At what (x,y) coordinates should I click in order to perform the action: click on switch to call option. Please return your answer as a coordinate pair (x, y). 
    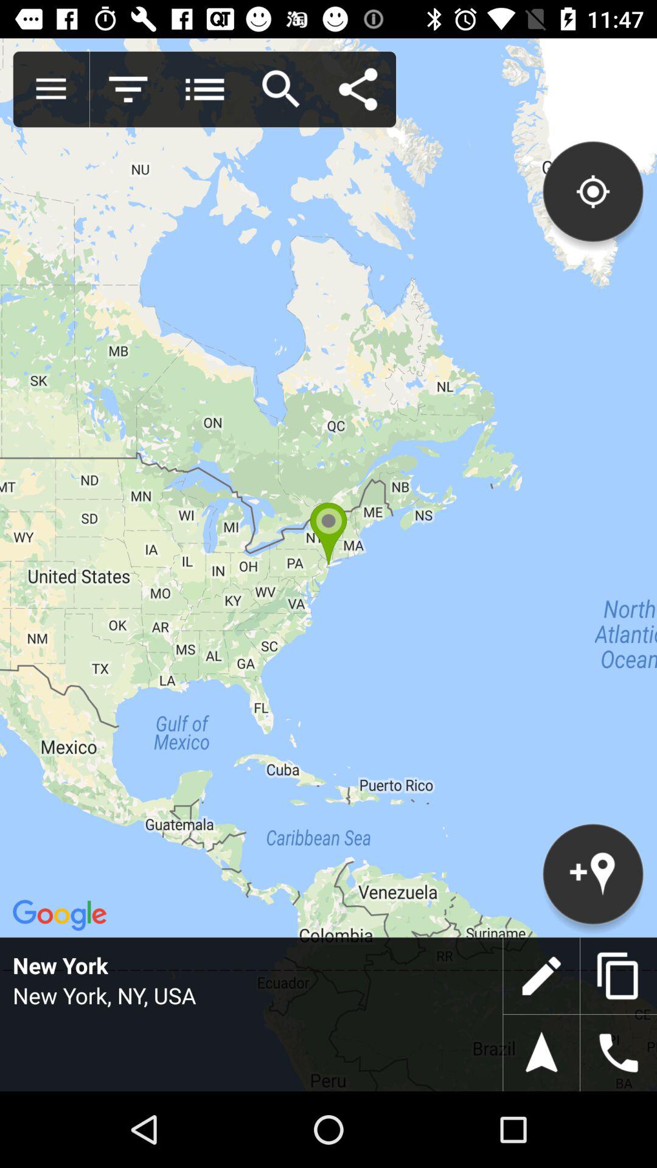
    Looking at the image, I should click on (619, 1053).